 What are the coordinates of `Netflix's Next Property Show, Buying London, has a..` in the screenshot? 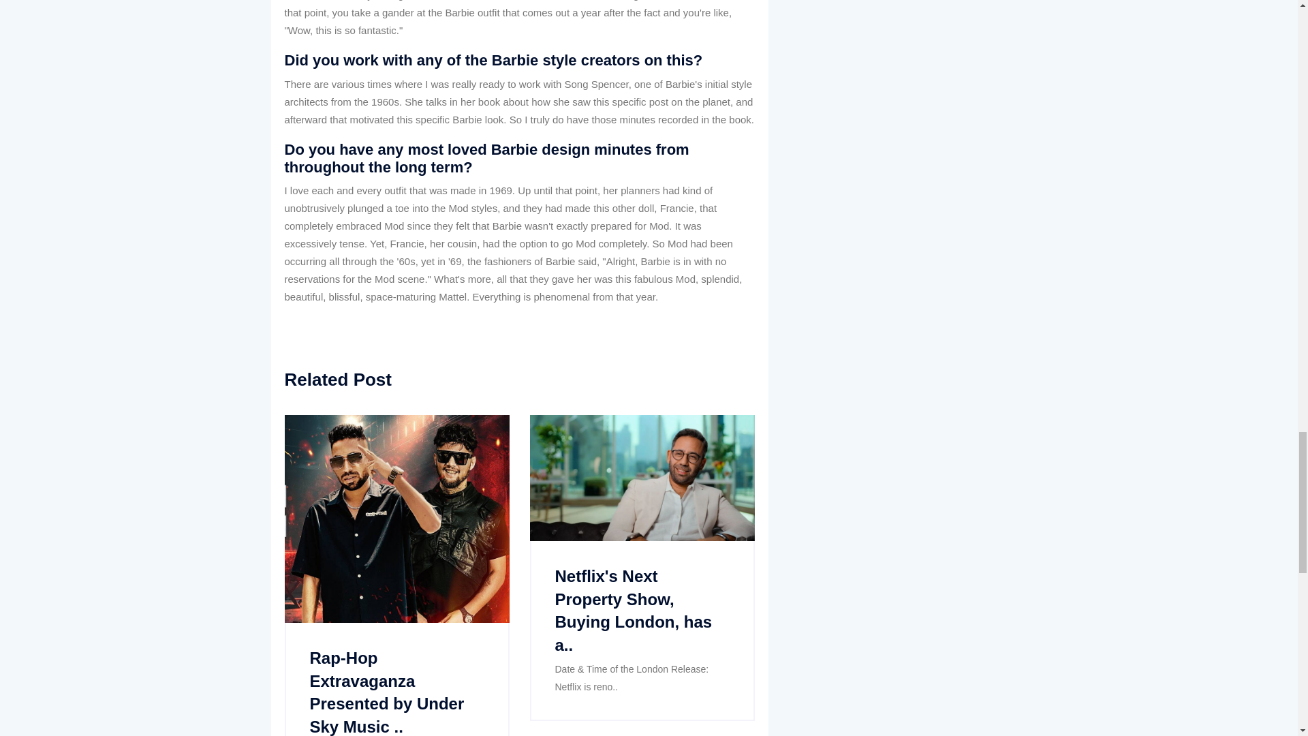 It's located at (633, 611).